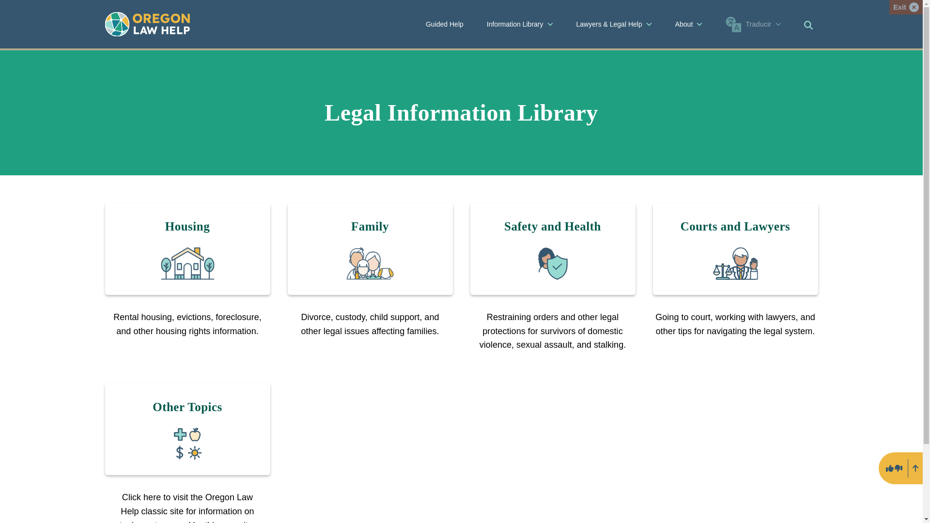  What do you see at coordinates (753, 24) in the screenshot?
I see `Traducir` at bounding box center [753, 24].